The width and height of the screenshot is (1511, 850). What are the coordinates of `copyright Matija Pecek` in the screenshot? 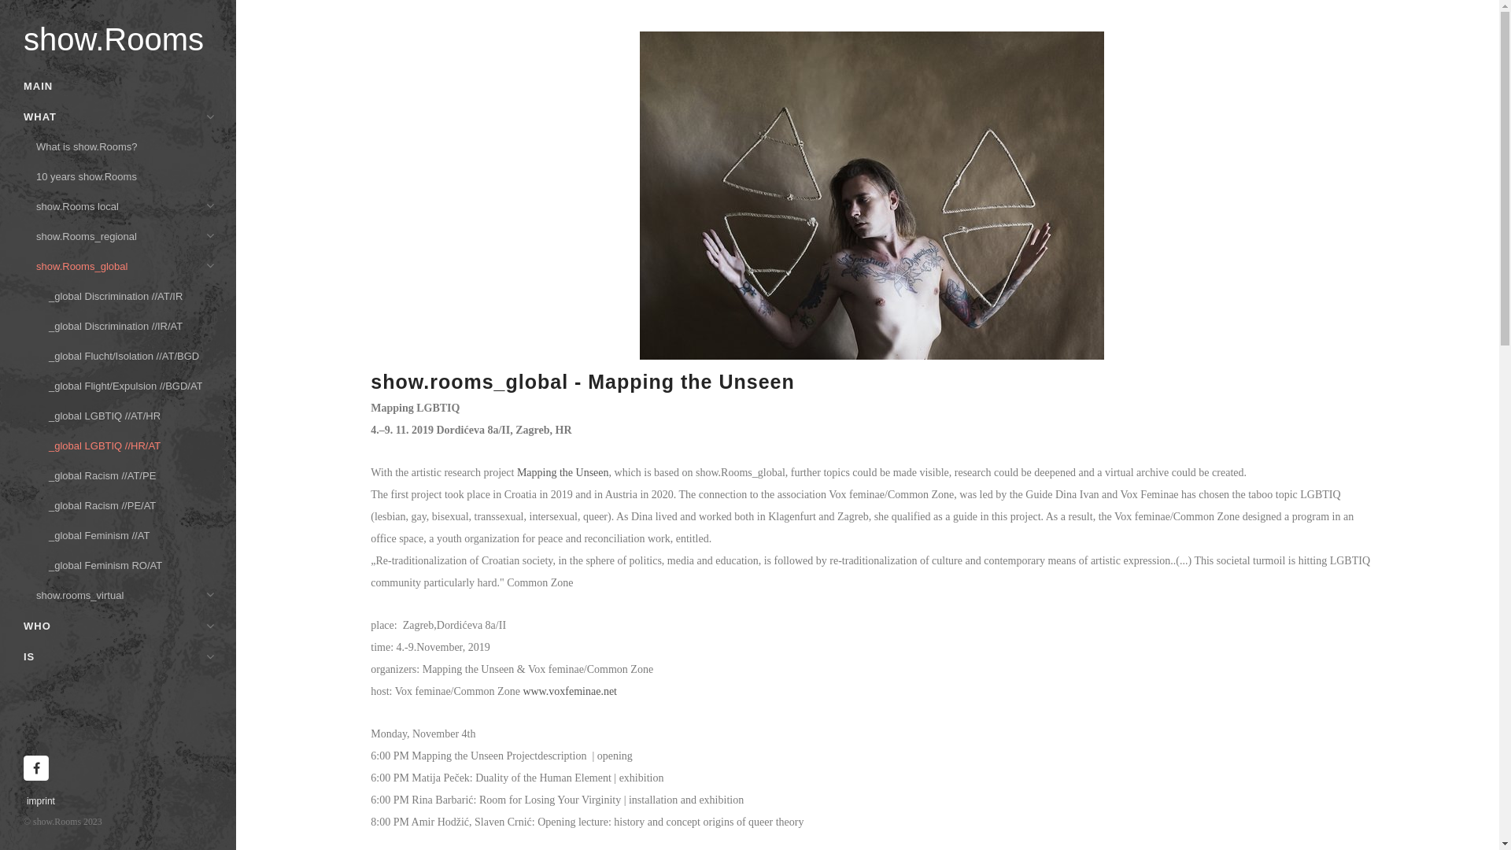 It's located at (871, 195).